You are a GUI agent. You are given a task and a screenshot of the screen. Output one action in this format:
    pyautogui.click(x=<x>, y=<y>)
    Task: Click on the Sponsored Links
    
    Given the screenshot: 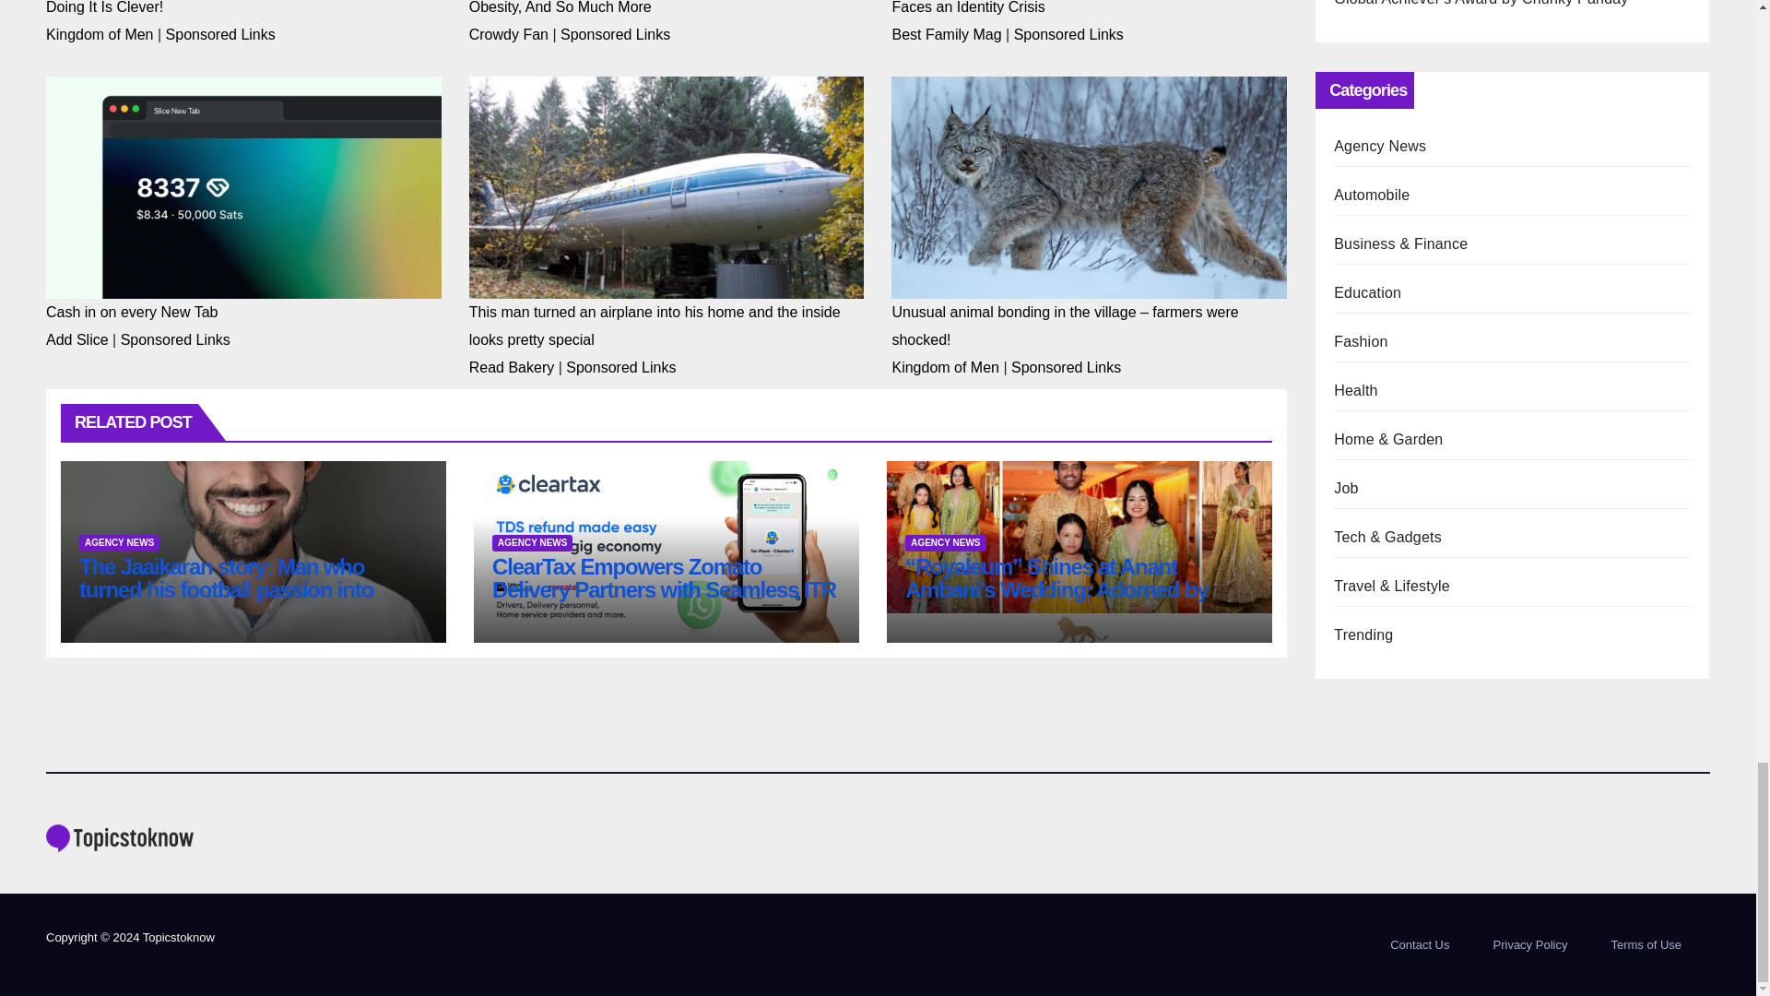 What is the action you would take?
    pyautogui.click(x=221, y=35)
    